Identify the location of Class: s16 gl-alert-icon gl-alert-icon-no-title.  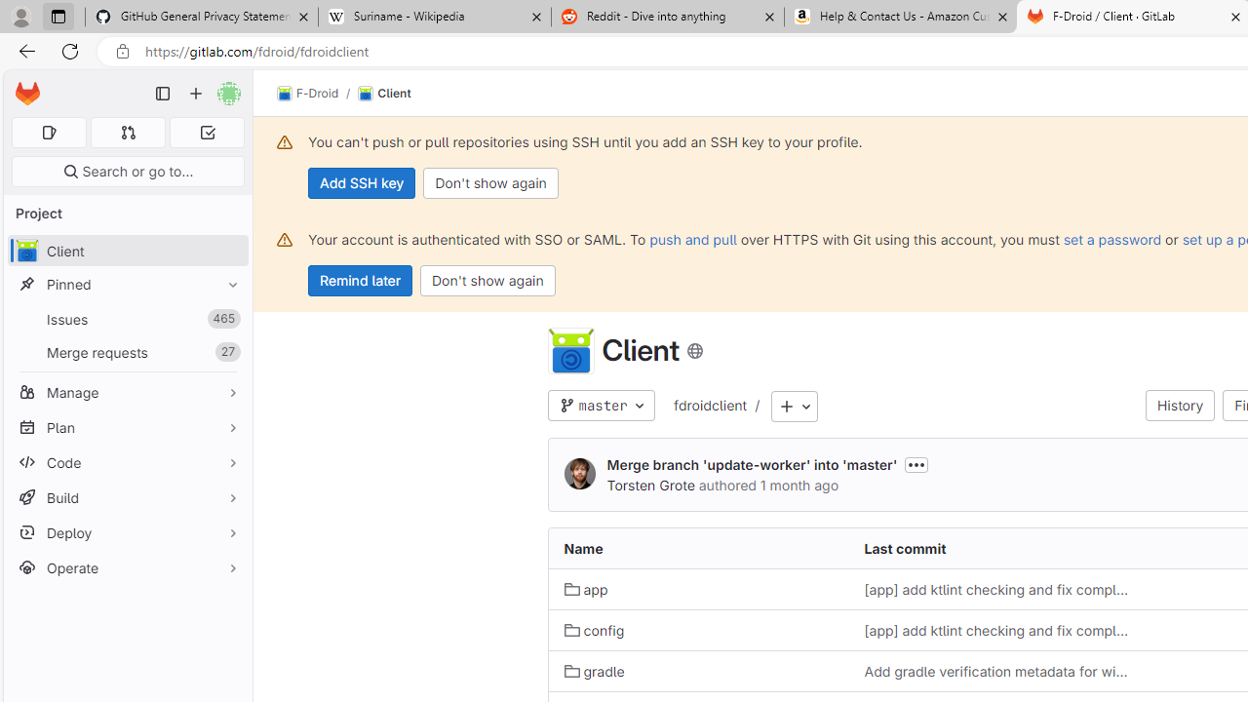
(285, 240).